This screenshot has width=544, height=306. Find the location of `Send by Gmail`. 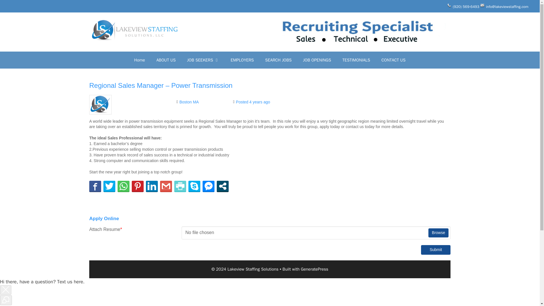

Send by Gmail is located at coordinates (166, 186).